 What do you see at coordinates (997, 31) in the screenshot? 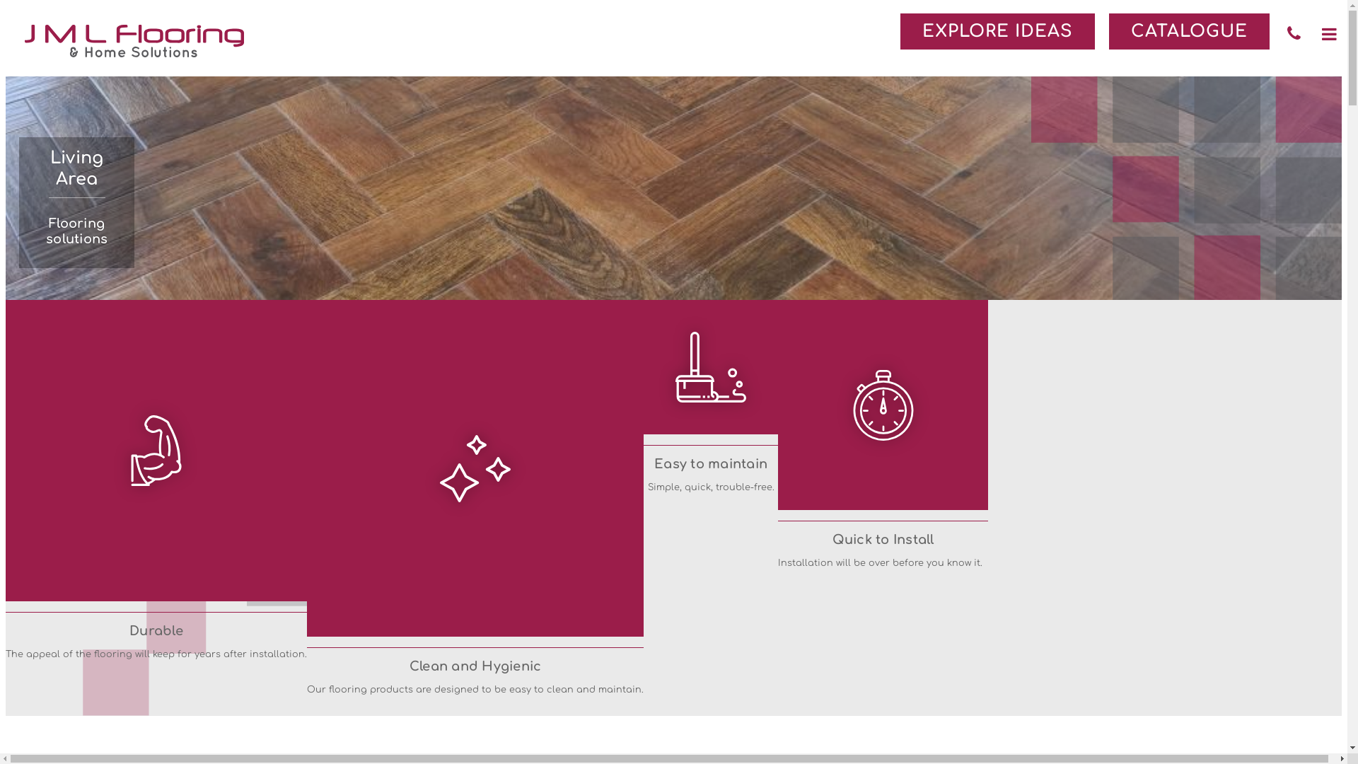
I see `EXPLORE IDEAS` at bounding box center [997, 31].